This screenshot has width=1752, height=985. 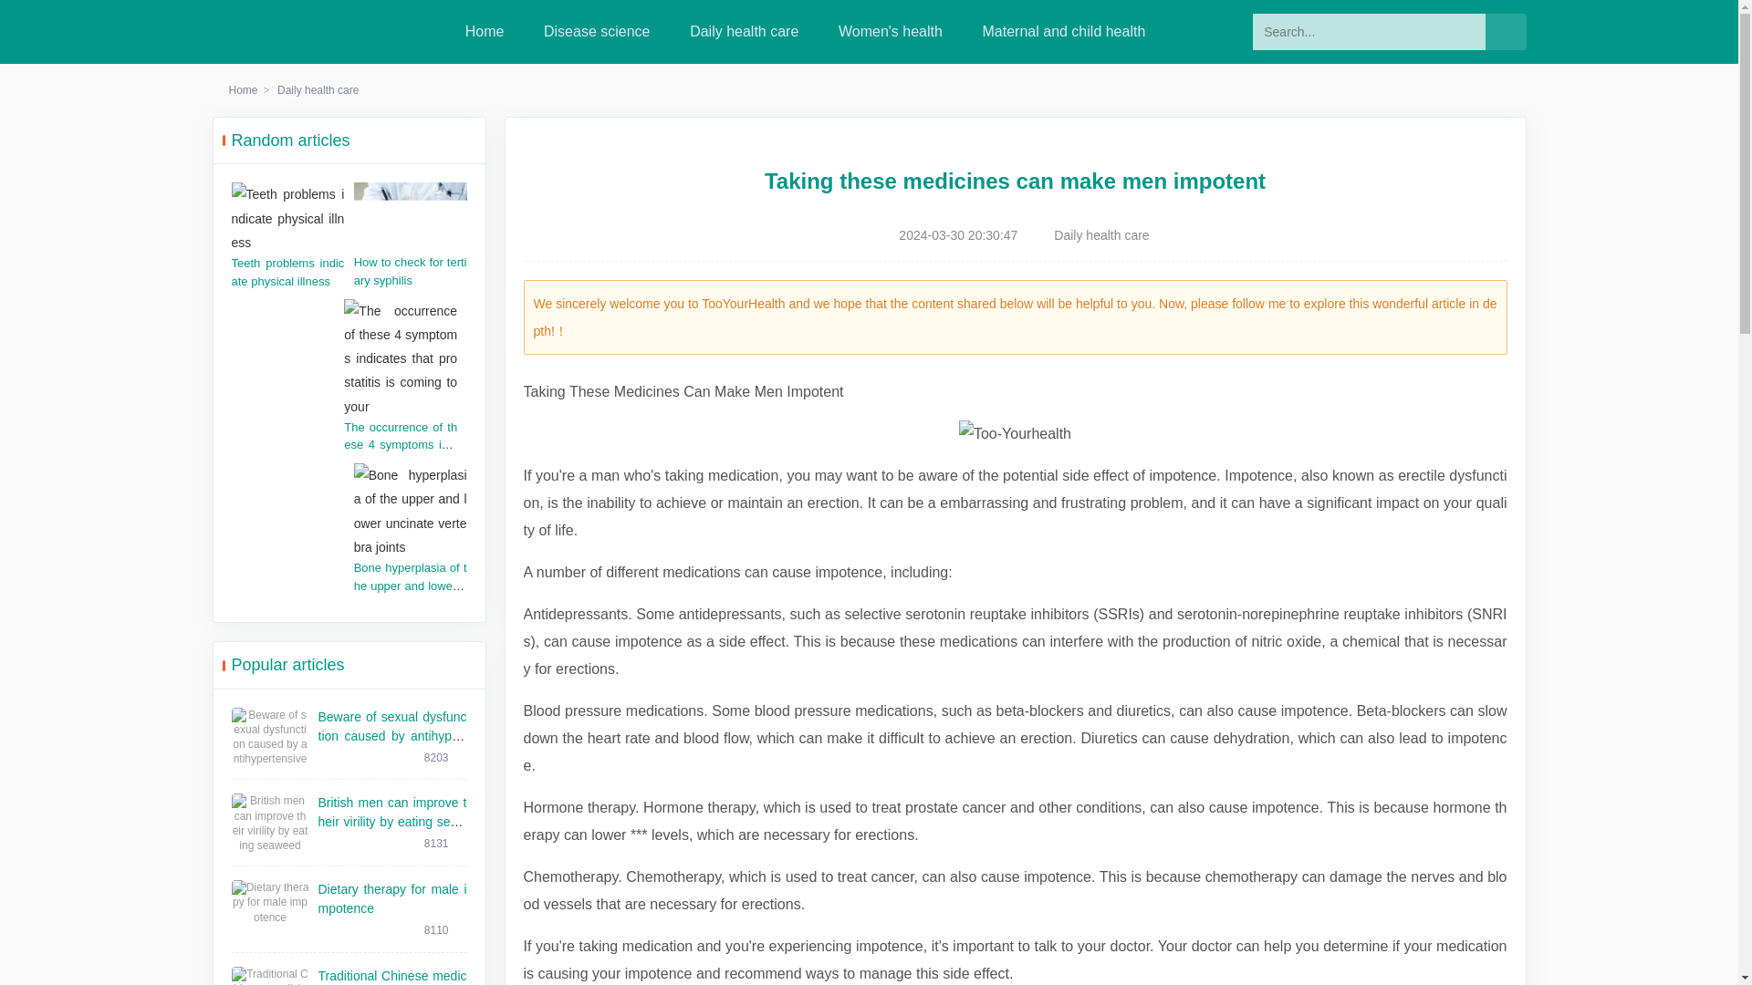 I want to click on Women's health, so click(x=891, y=31).